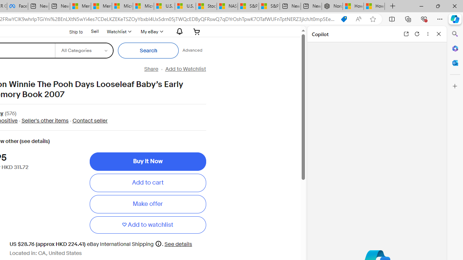 The width and height of the screenshot is (463, 260). I want to click on Select a category for search, so click(84, 51).